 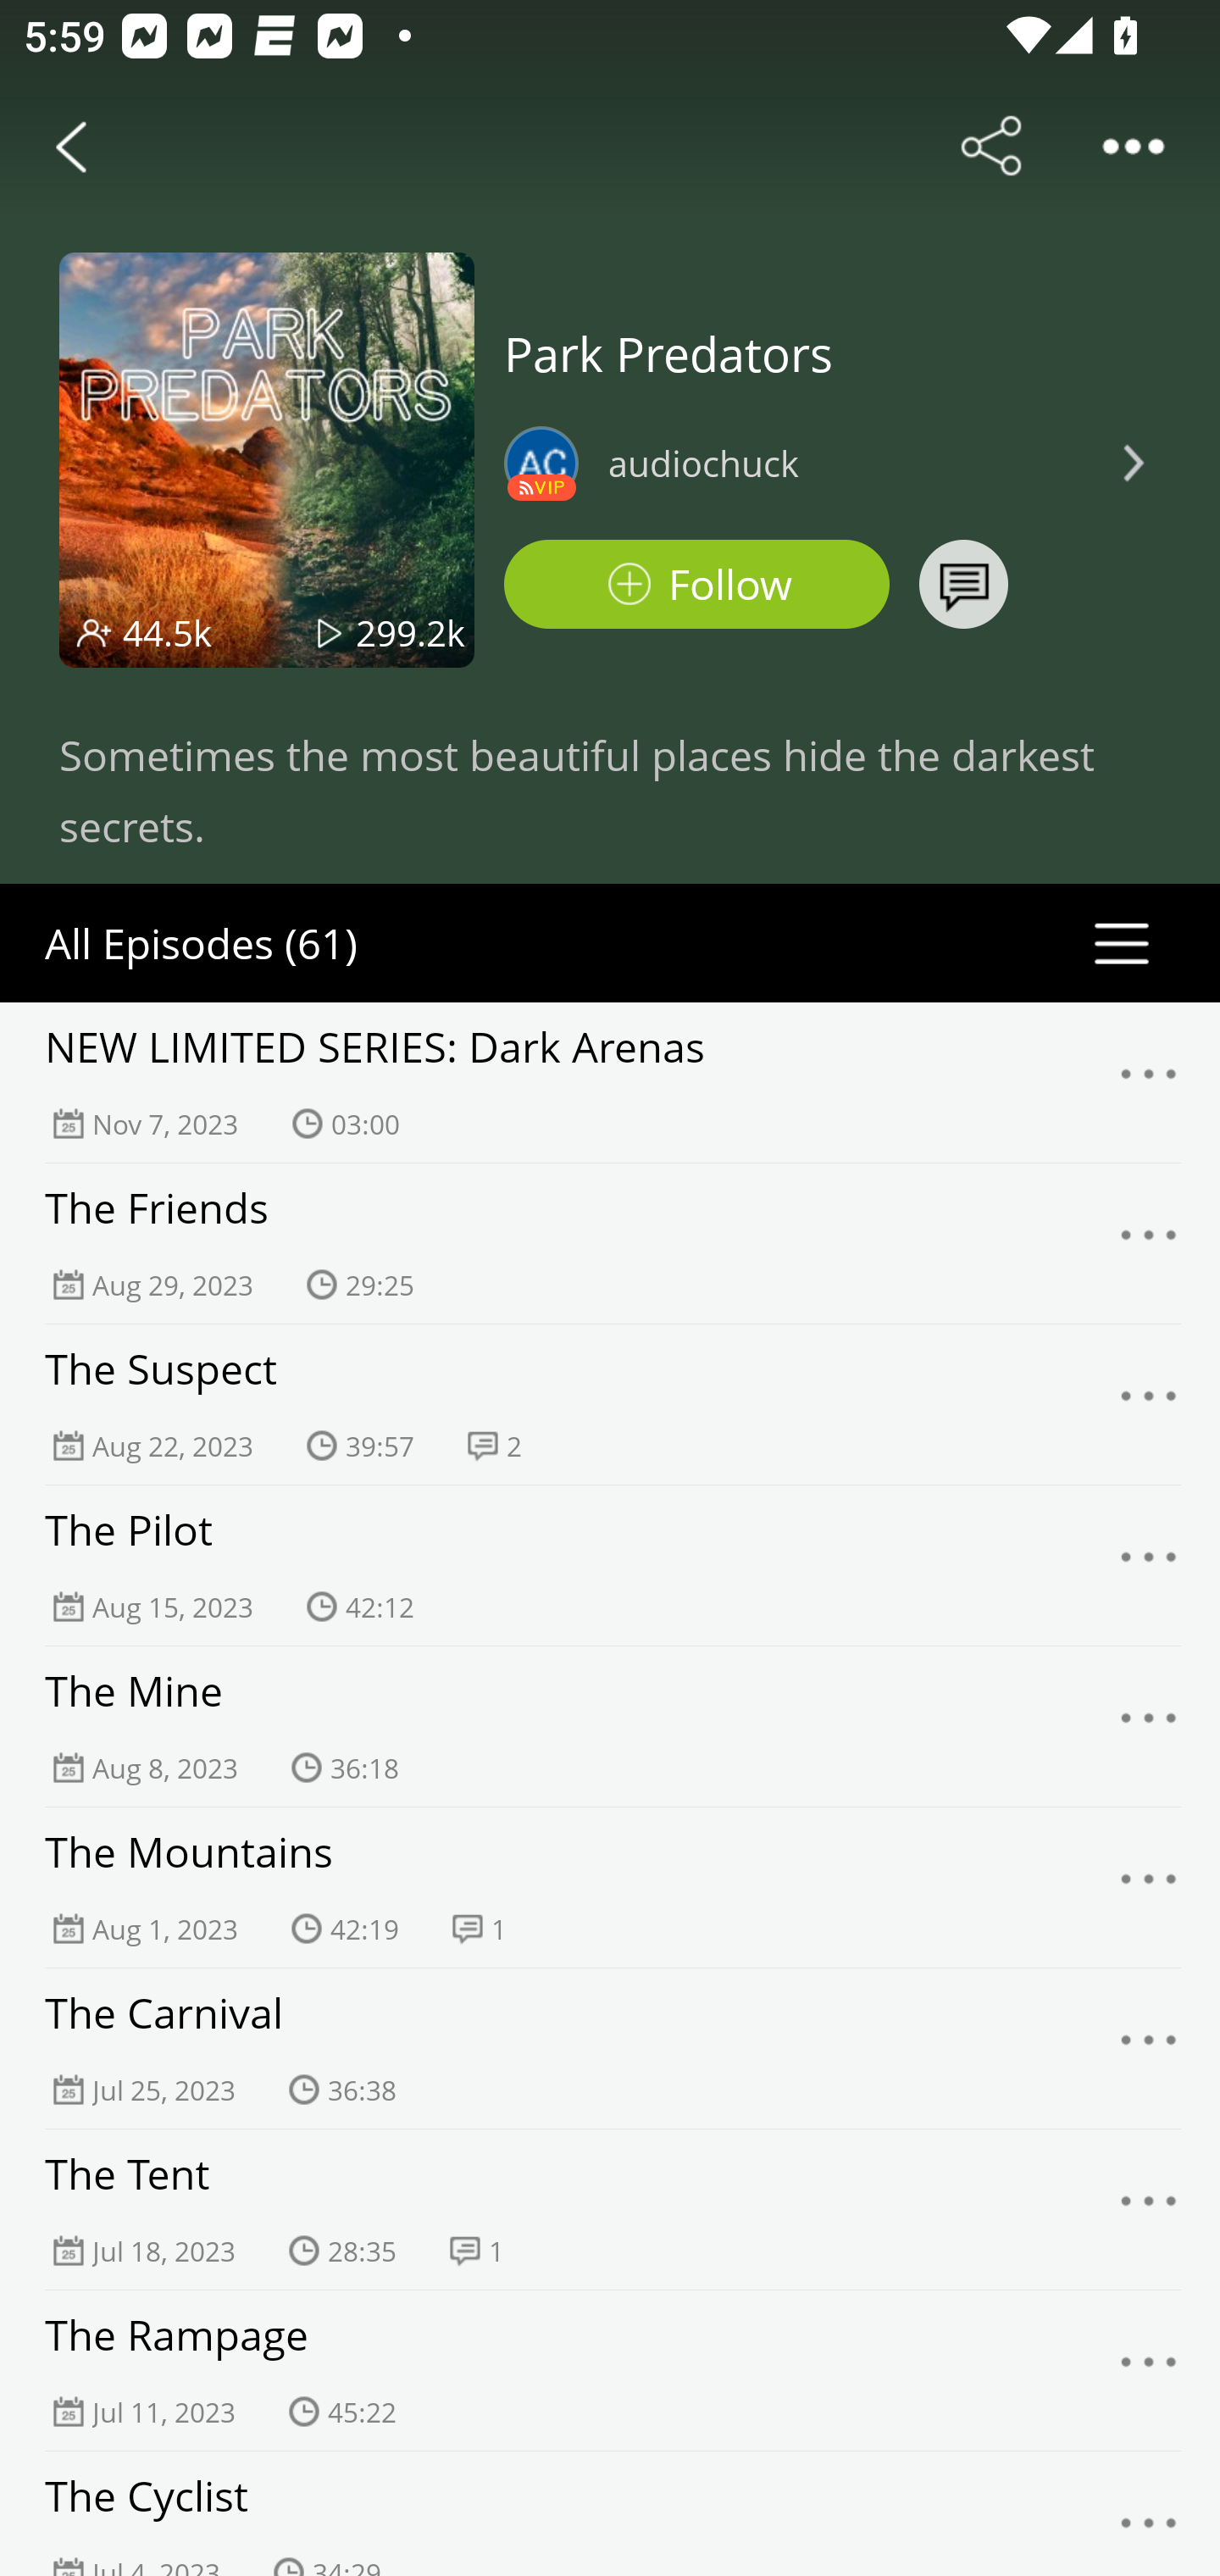 I want to click on The Tent Jul 18, 2023 28:35 1 Menu, so click(x=610, y=2210).